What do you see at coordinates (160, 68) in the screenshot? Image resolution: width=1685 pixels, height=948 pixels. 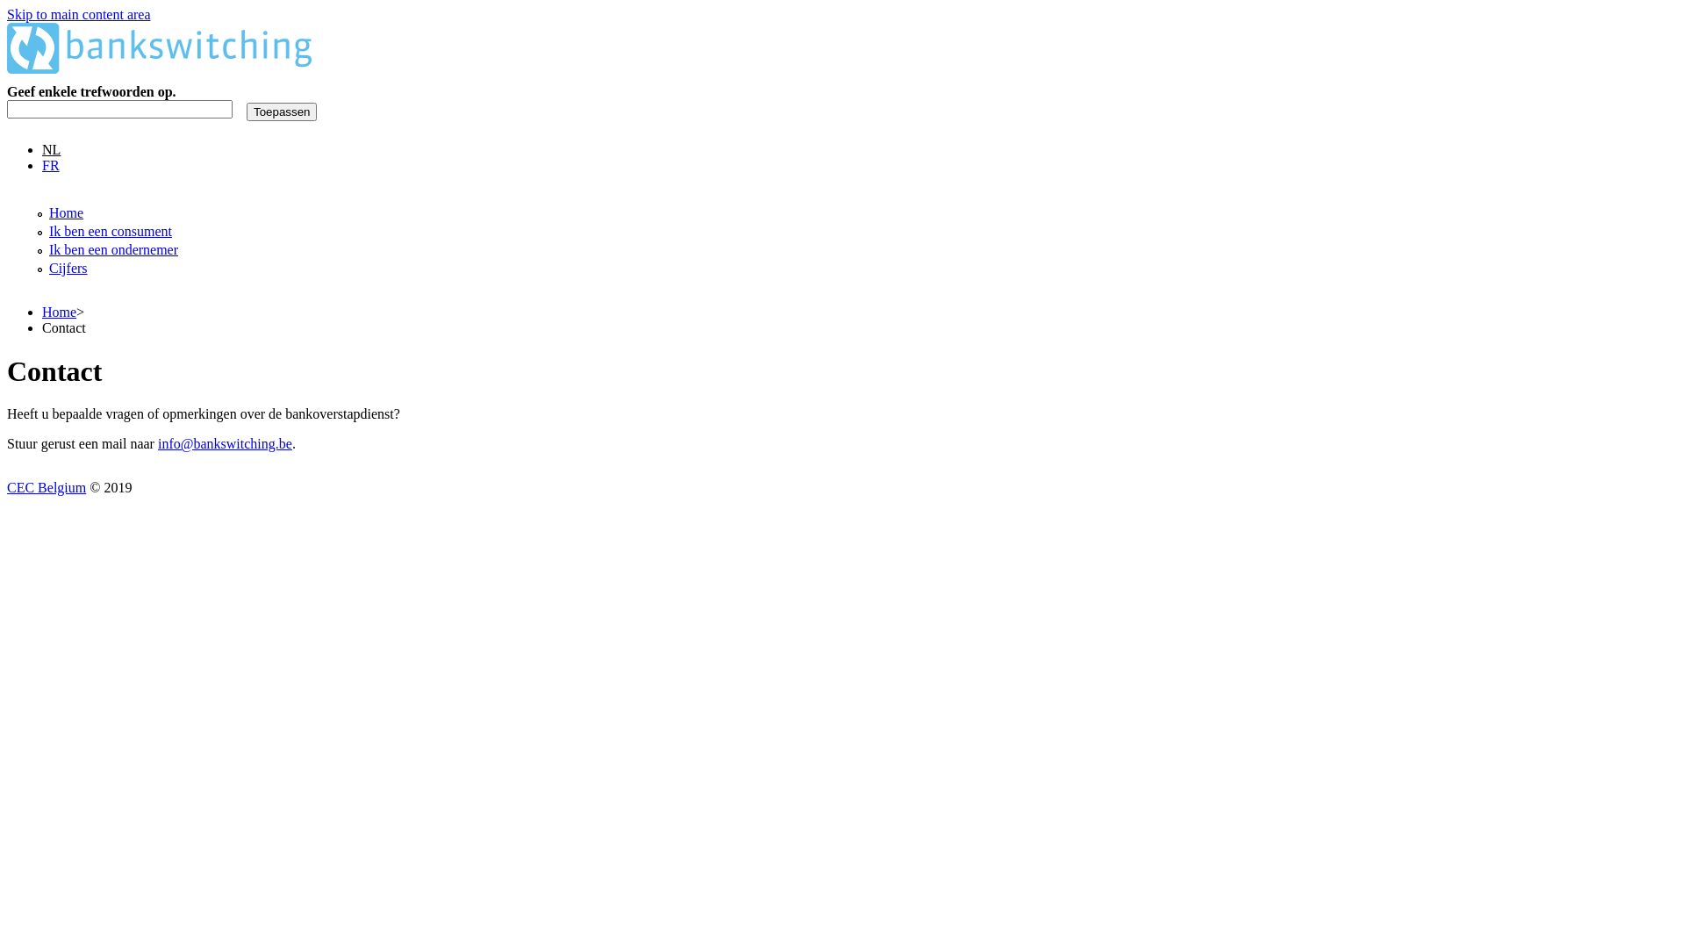 I see `Home` at bounding box center [160, 68].